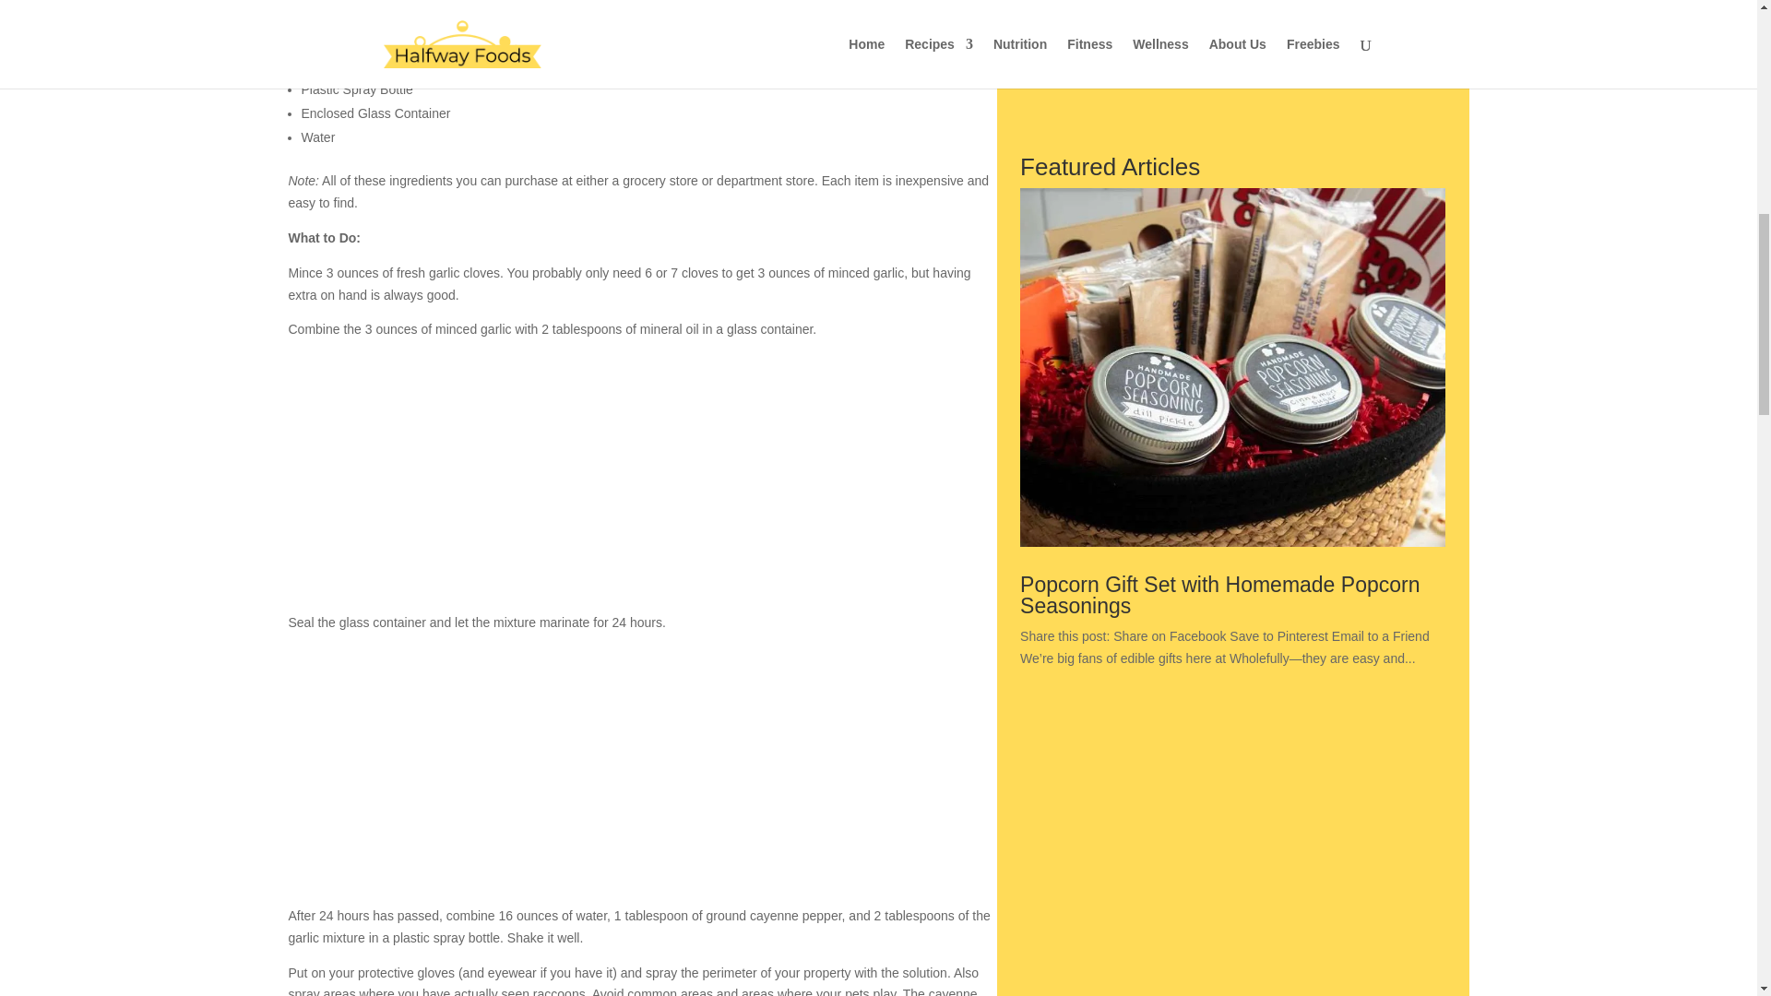 This screenshot has width=1771, height=996. I want to click on Popcorn Gift Set with Homemade Popcorn Seasonings, so click(1219, 595).